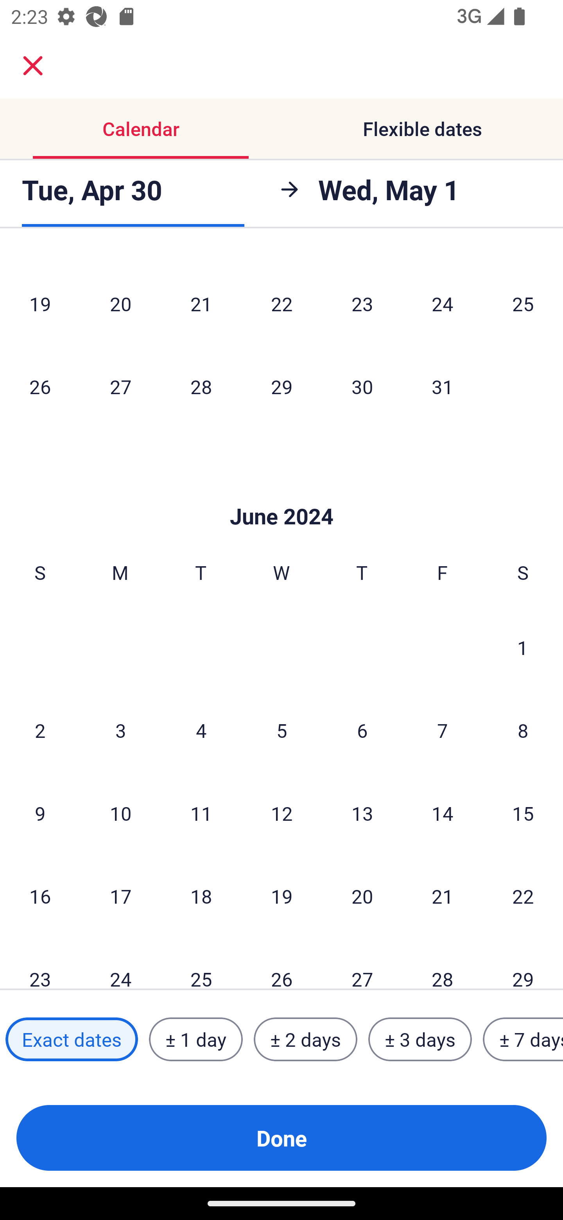 The width and height of the screenshot is (563, 1220). Describe the element at coordinates (281, 387) in the screenshot. I see `29 Wednesday, May 29, 2024` at that location.